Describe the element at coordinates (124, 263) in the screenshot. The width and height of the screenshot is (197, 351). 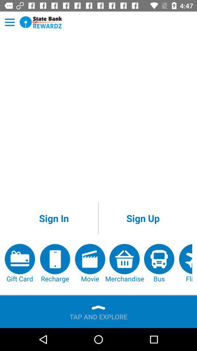
I see `turn on icon below the sign up item` at that location.